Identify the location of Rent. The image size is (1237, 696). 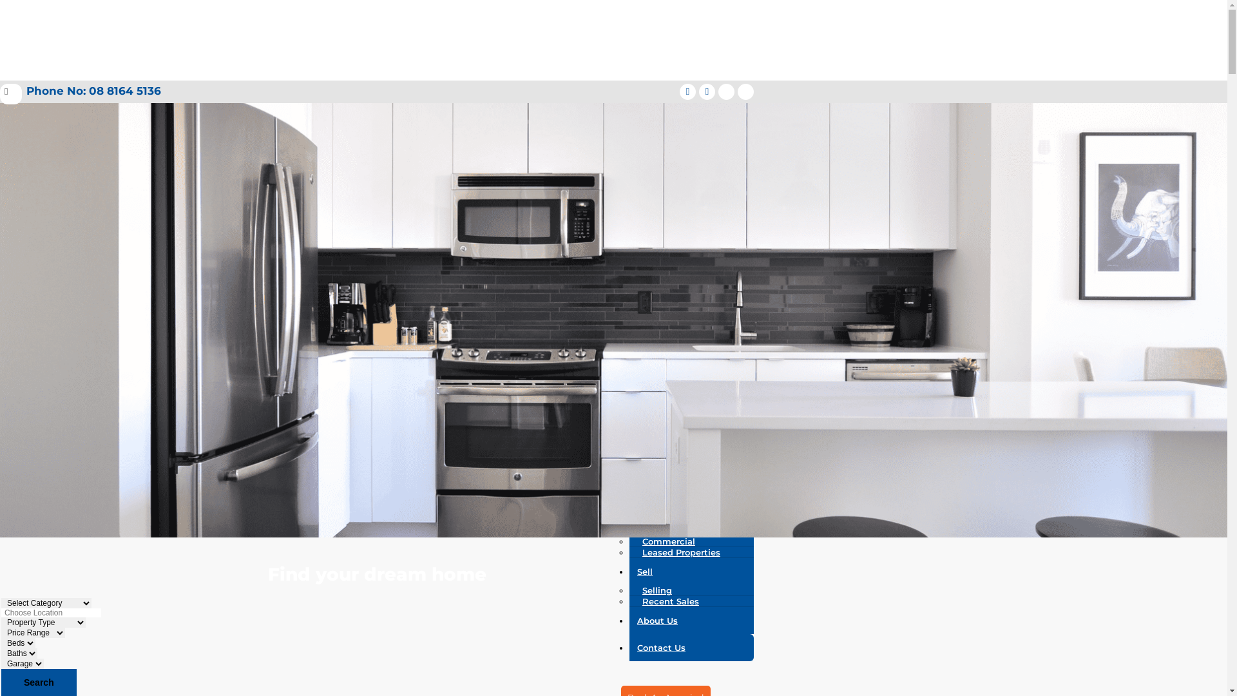
(692, 490).